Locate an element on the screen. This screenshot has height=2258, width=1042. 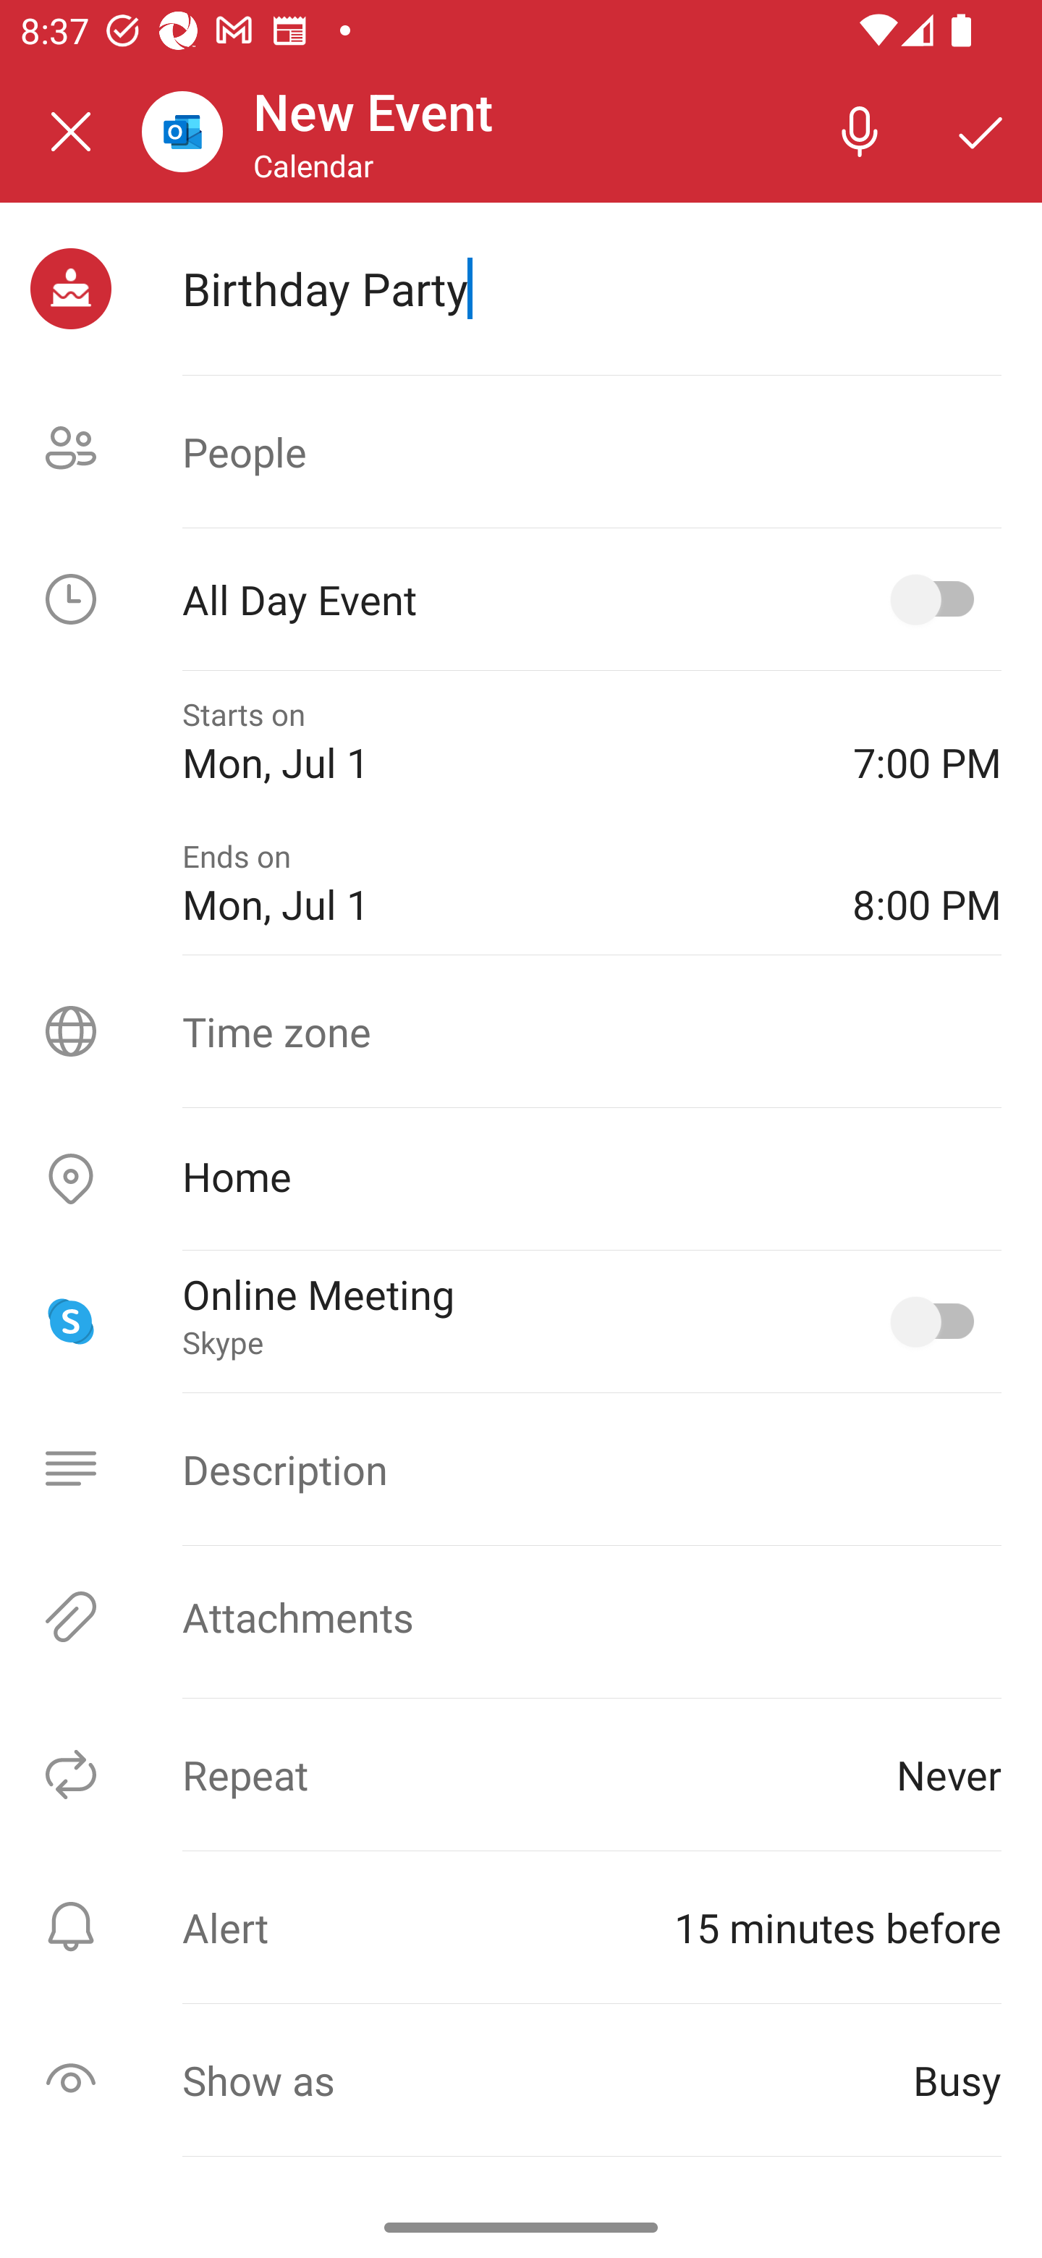
All Day Event is located at coordinates (521, 599).